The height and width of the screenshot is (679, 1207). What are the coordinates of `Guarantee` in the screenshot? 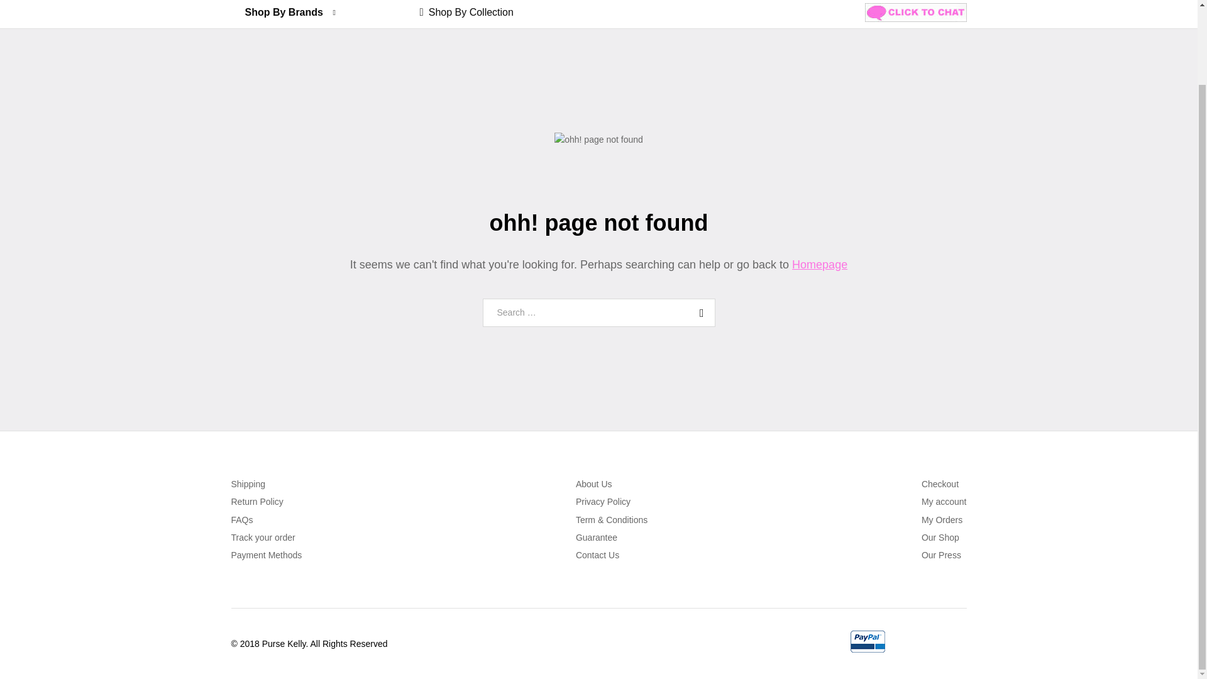 It's located at (596, 537).